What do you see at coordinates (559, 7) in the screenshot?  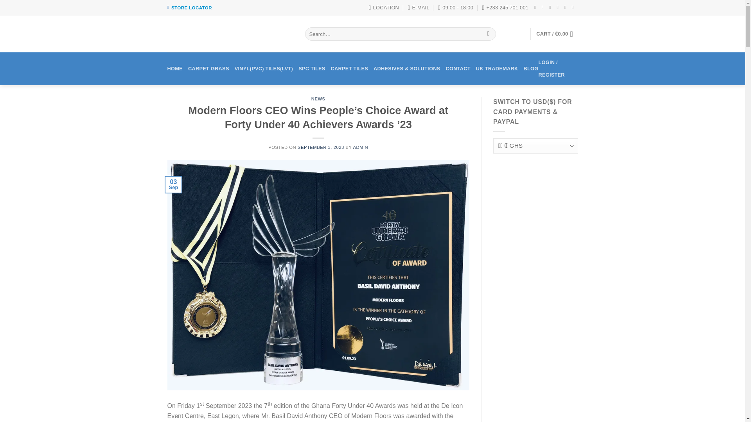 I see `Follow on Twitter` at bounding box center [559, 7].